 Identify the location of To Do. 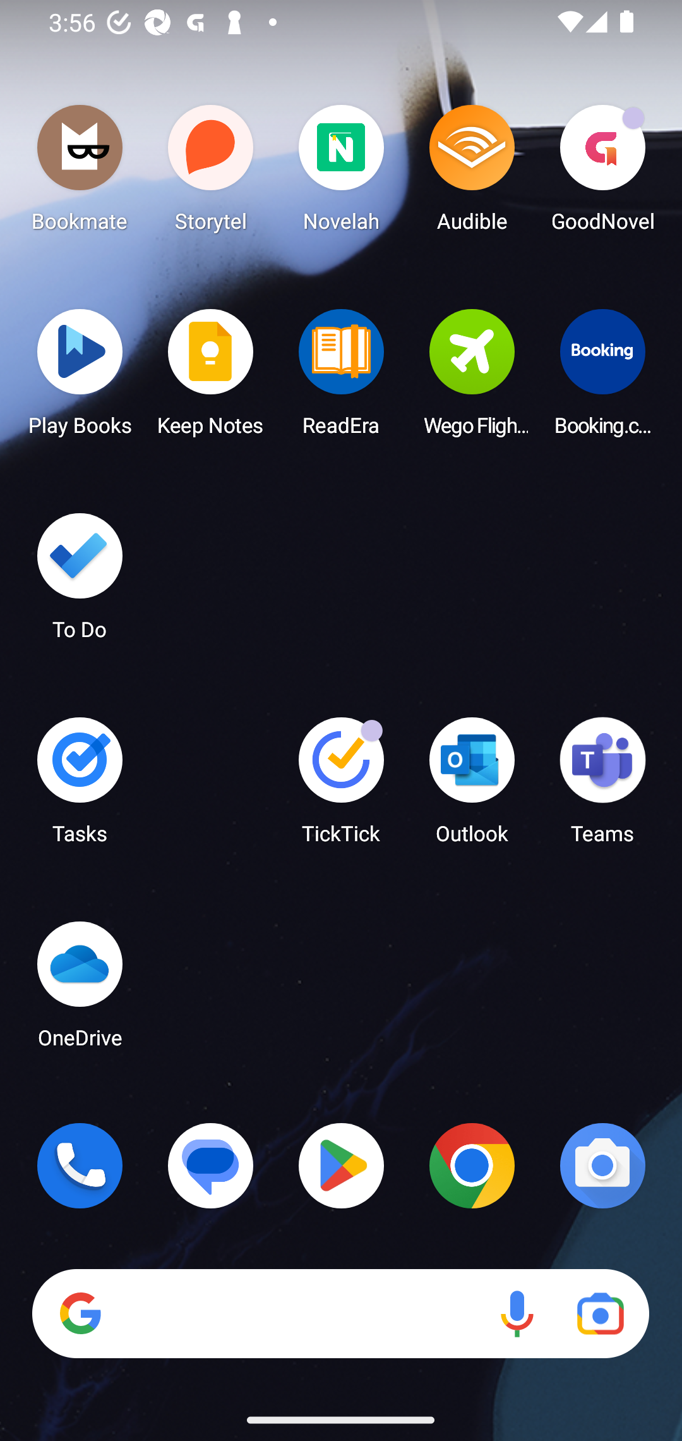
(80, 582).